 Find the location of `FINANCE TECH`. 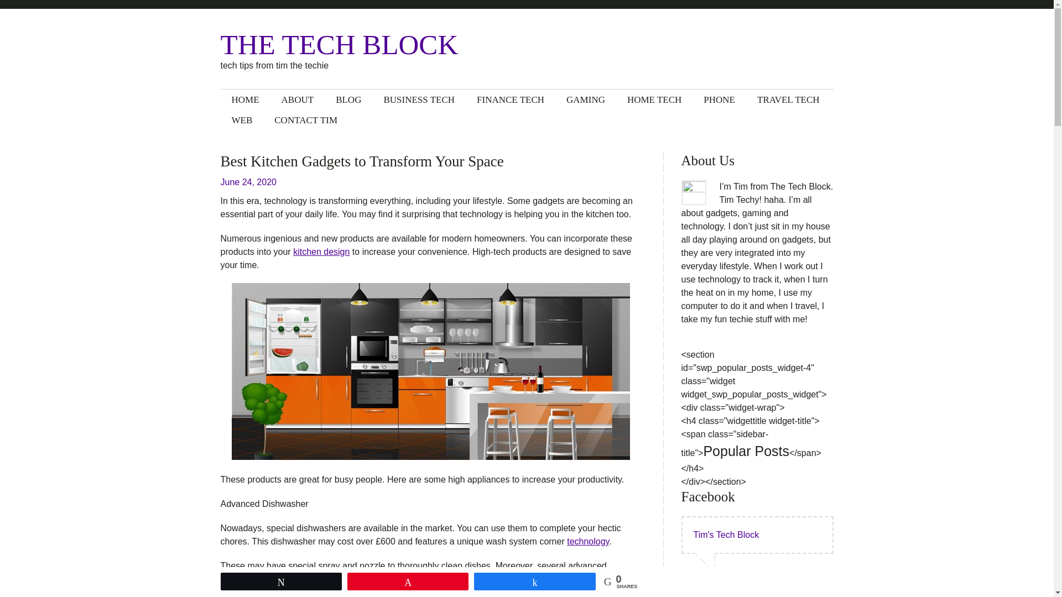

FINANCE TECH is located at coordinates (511, 99).